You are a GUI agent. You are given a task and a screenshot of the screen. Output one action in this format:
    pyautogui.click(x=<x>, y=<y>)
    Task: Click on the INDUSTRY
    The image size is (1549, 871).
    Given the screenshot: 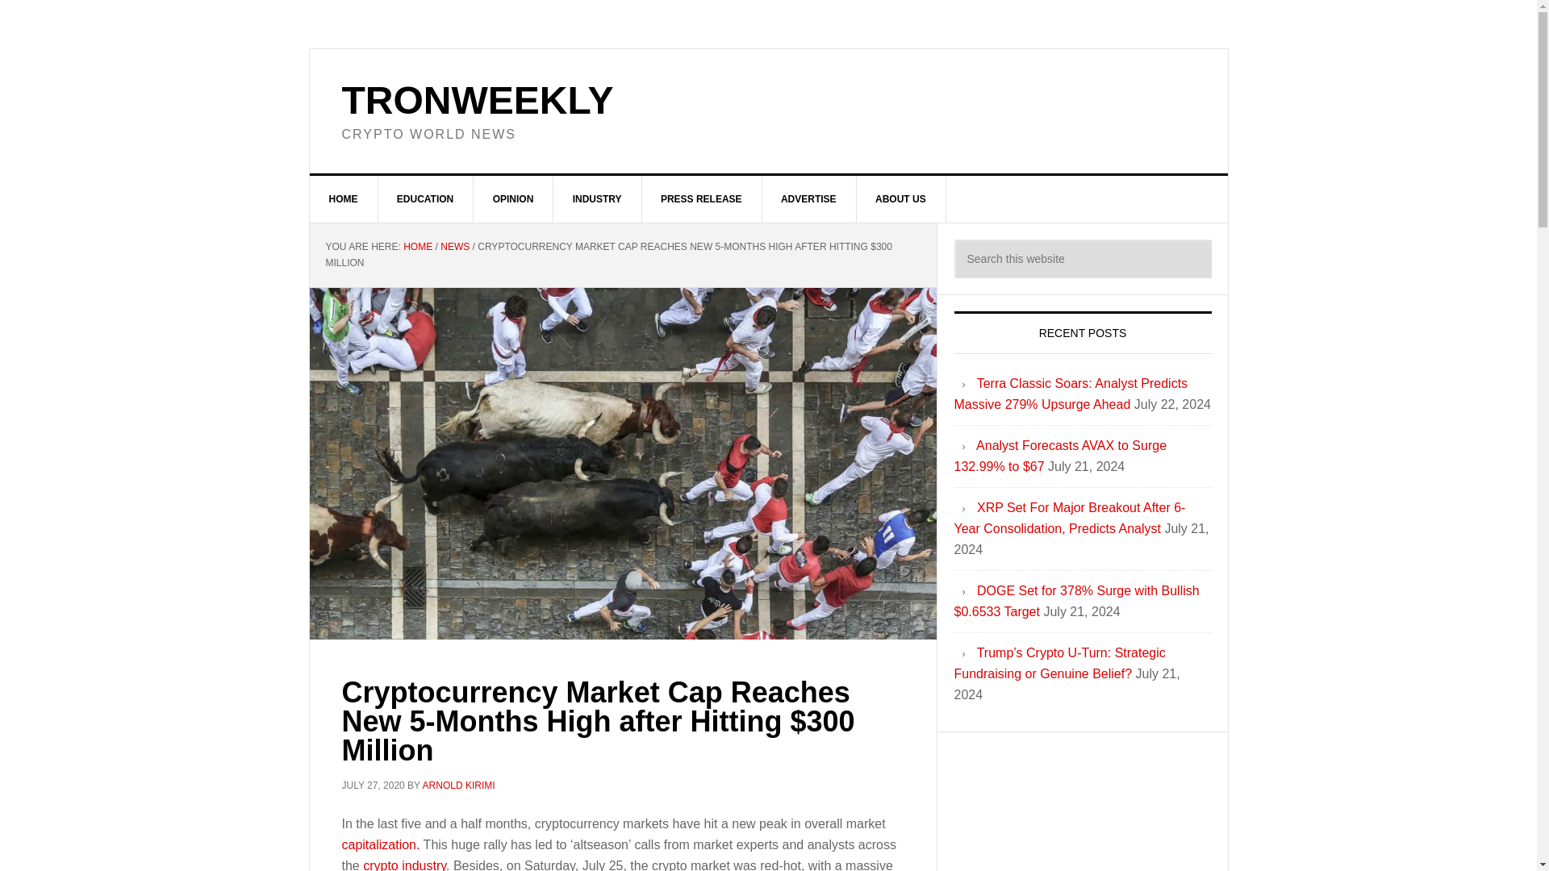 What is the action you would take?
    pyautogui.click(x=597, y=199)
    